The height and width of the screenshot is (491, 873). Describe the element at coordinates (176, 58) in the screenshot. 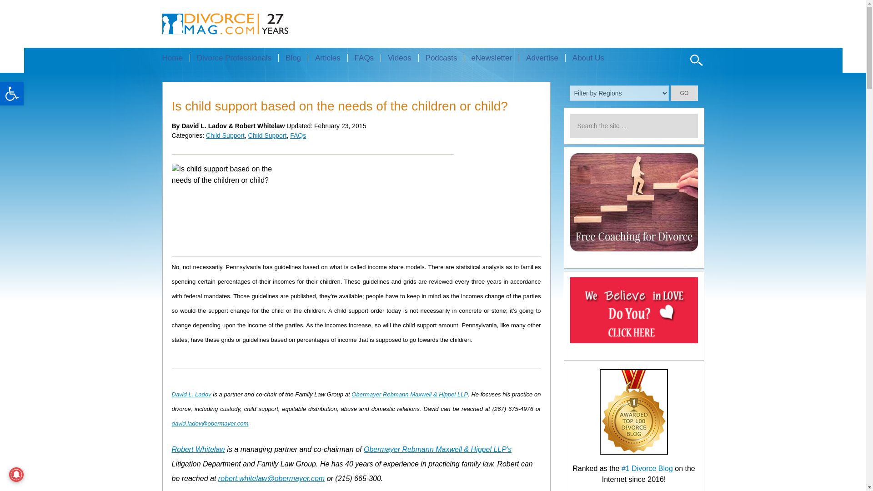

I see `Home` at that location.